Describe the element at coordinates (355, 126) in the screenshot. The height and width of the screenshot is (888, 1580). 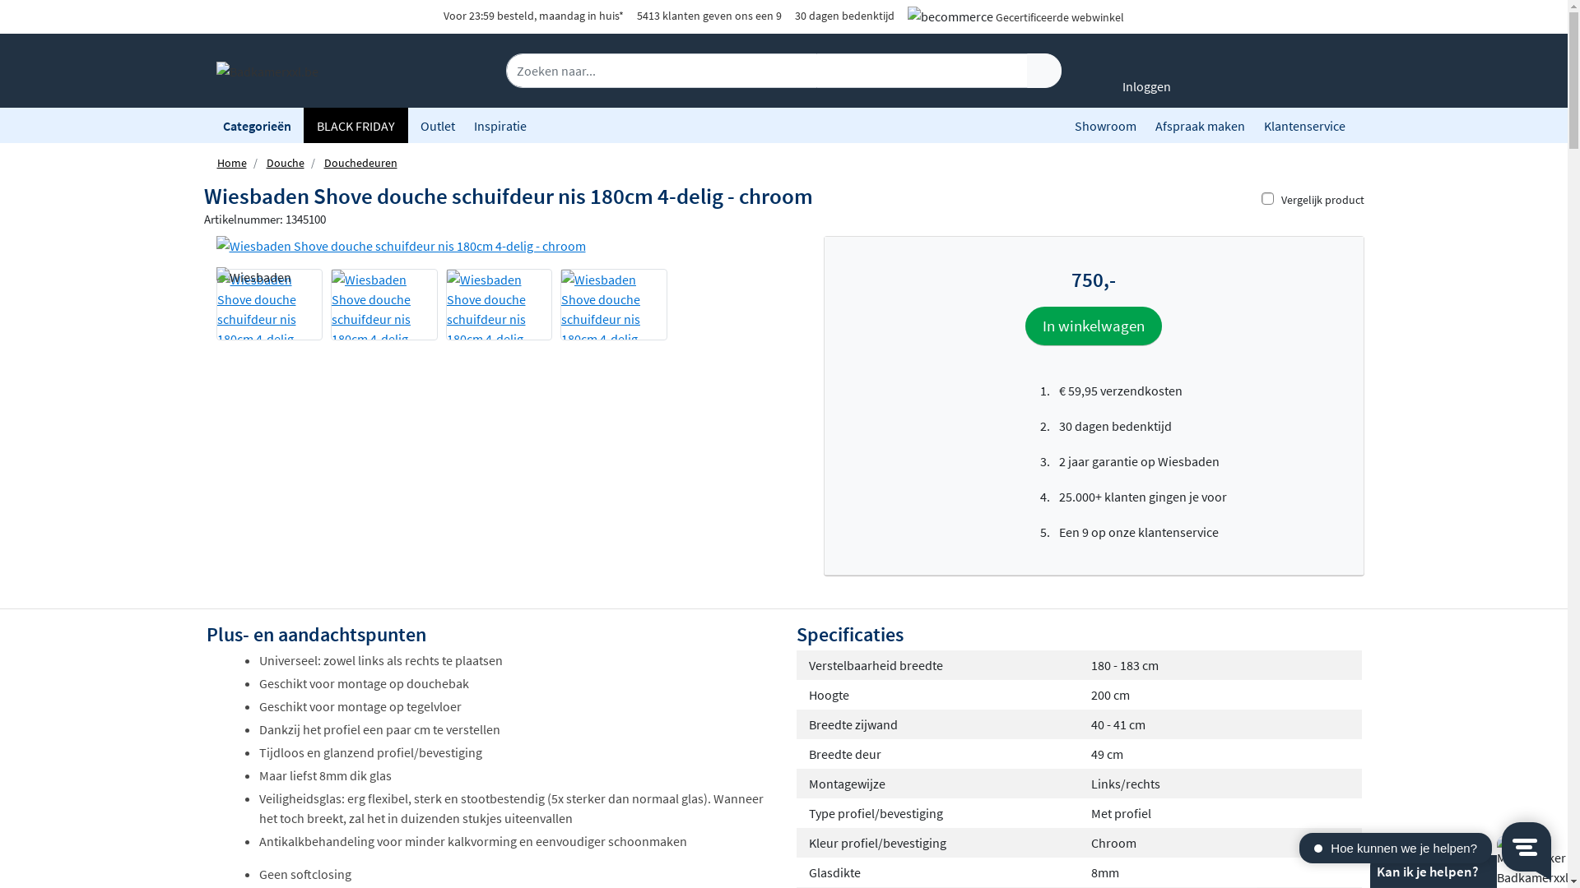
I see `BLACK FRIDAY` at that location.